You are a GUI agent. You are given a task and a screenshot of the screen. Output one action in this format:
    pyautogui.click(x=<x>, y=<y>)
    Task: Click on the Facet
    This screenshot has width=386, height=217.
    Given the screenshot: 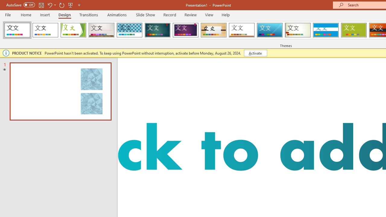 What is the action you would take?
    pyautogui.click(x=74, y=30)
    